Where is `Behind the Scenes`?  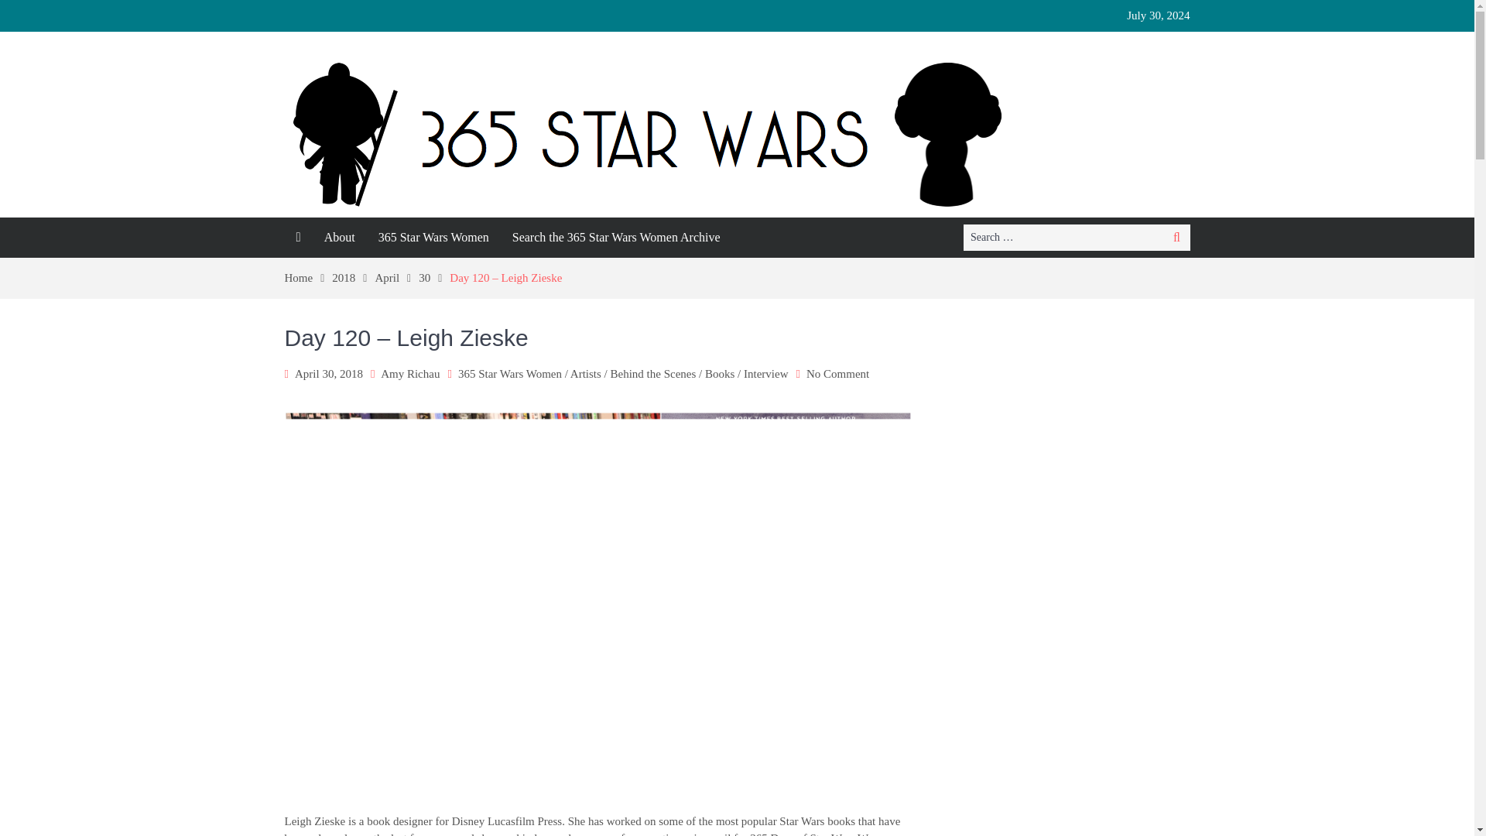
Behind the Scenes is located at coordinates (653, 374).